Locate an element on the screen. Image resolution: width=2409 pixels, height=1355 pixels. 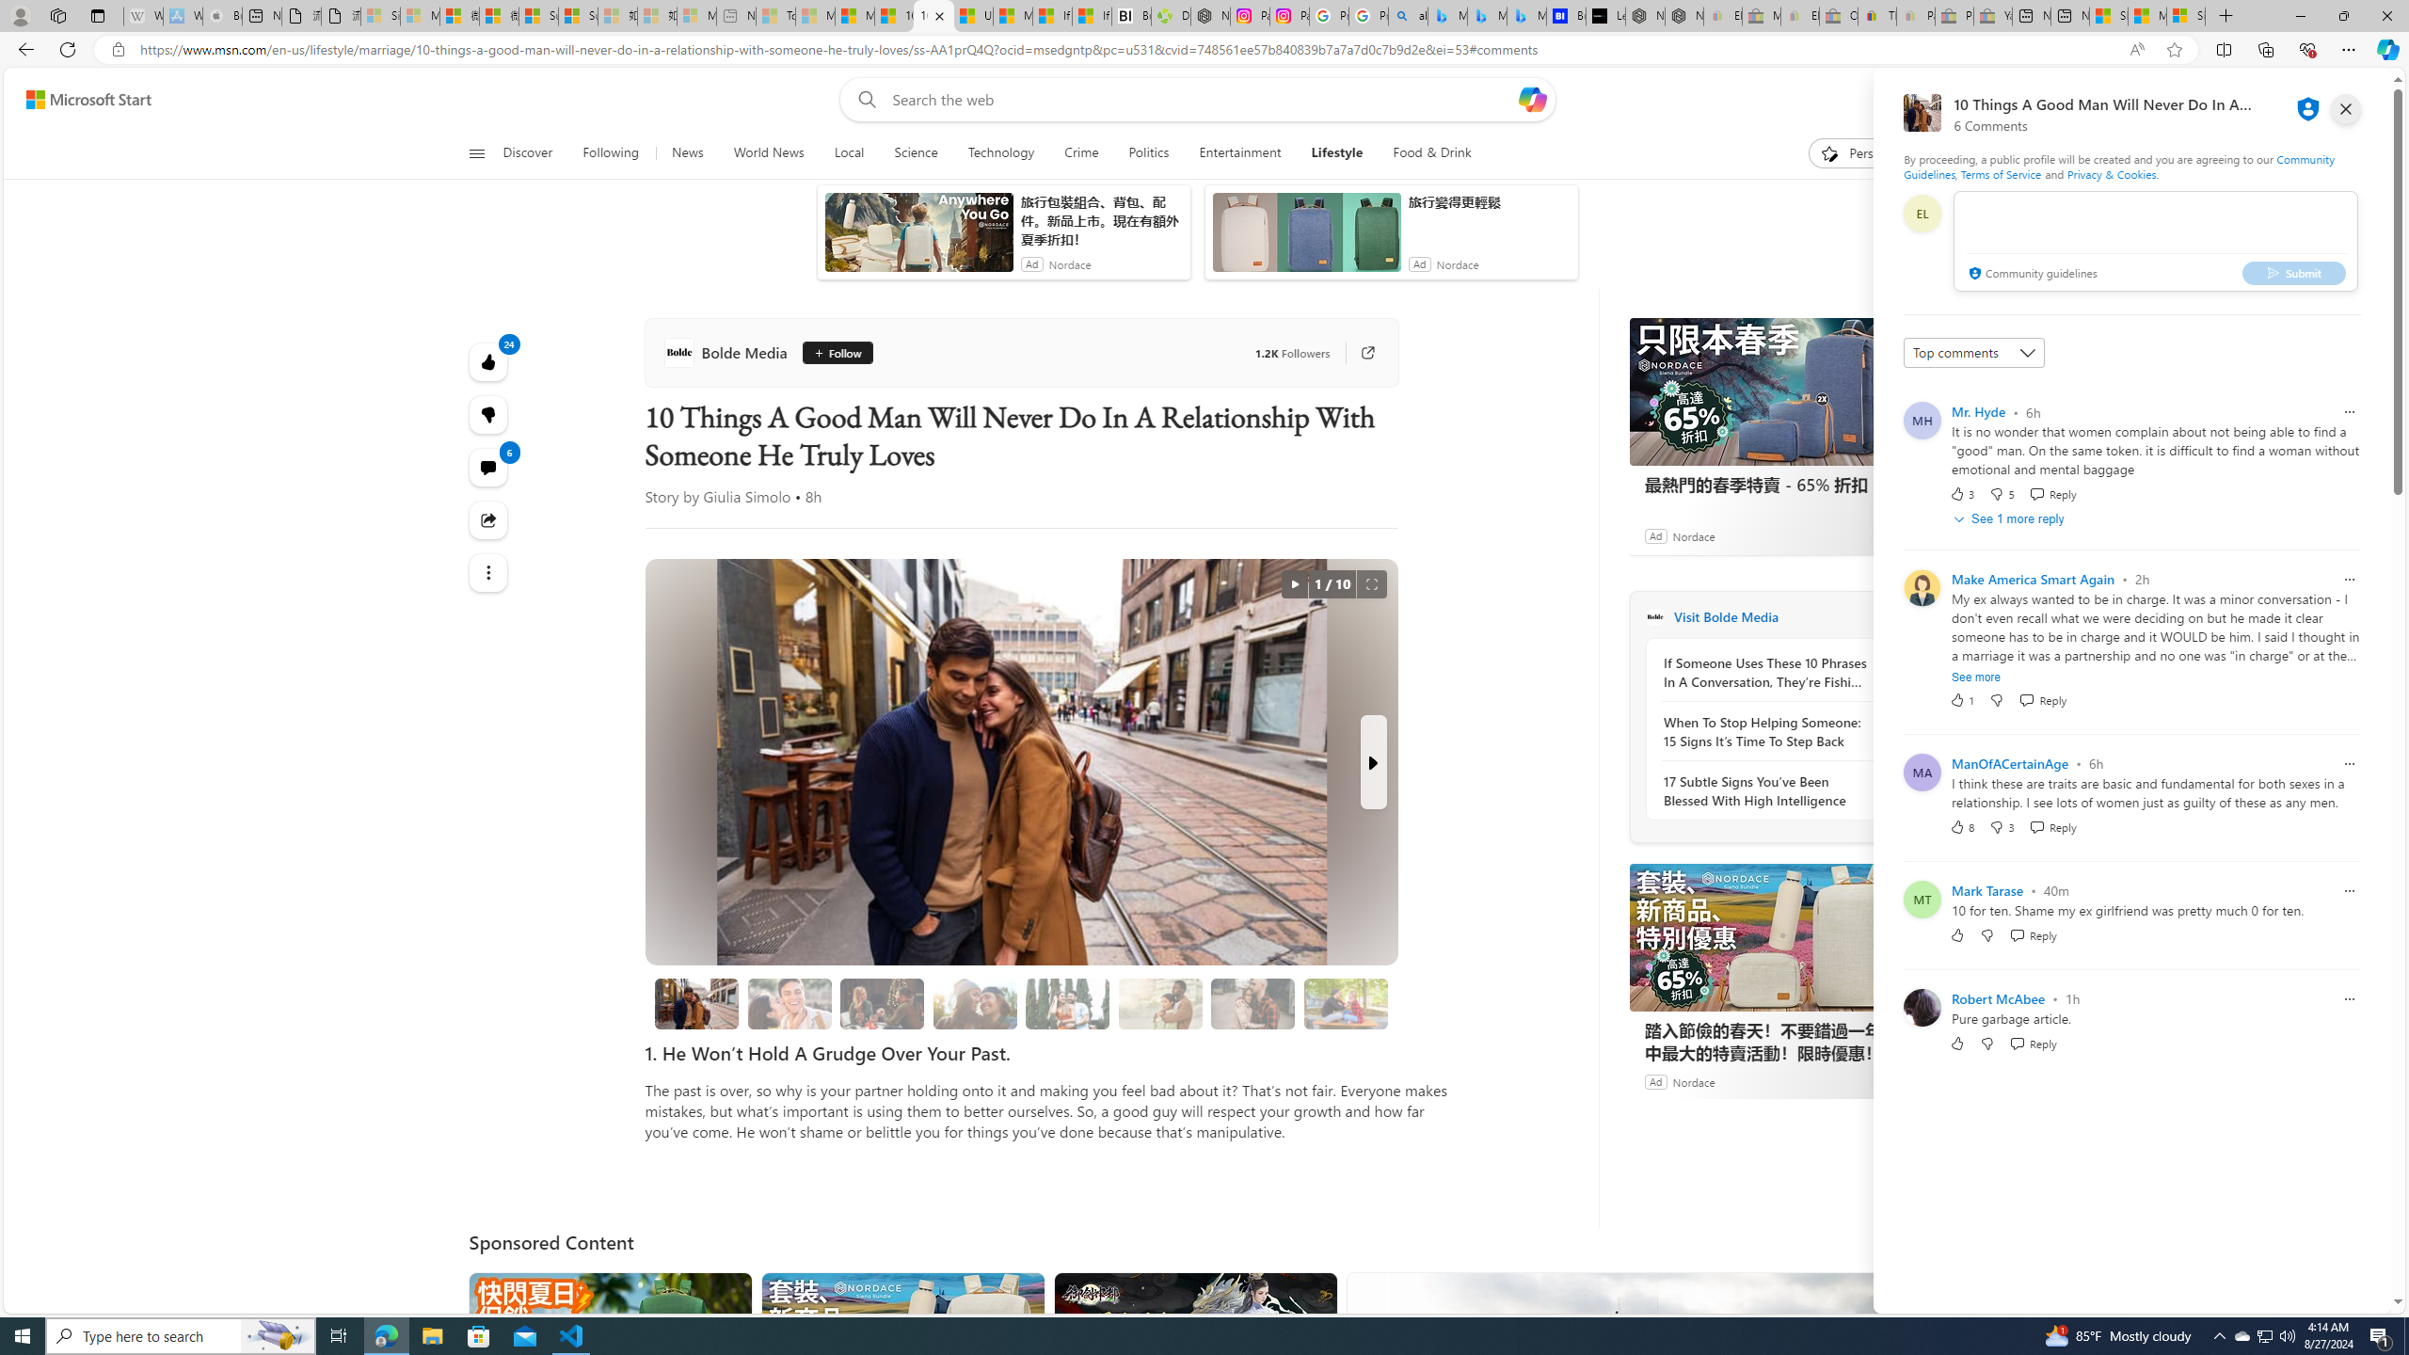
Shanghai, China hourly forecast | Microsoft Weather is located at coordinates (2108, 16).